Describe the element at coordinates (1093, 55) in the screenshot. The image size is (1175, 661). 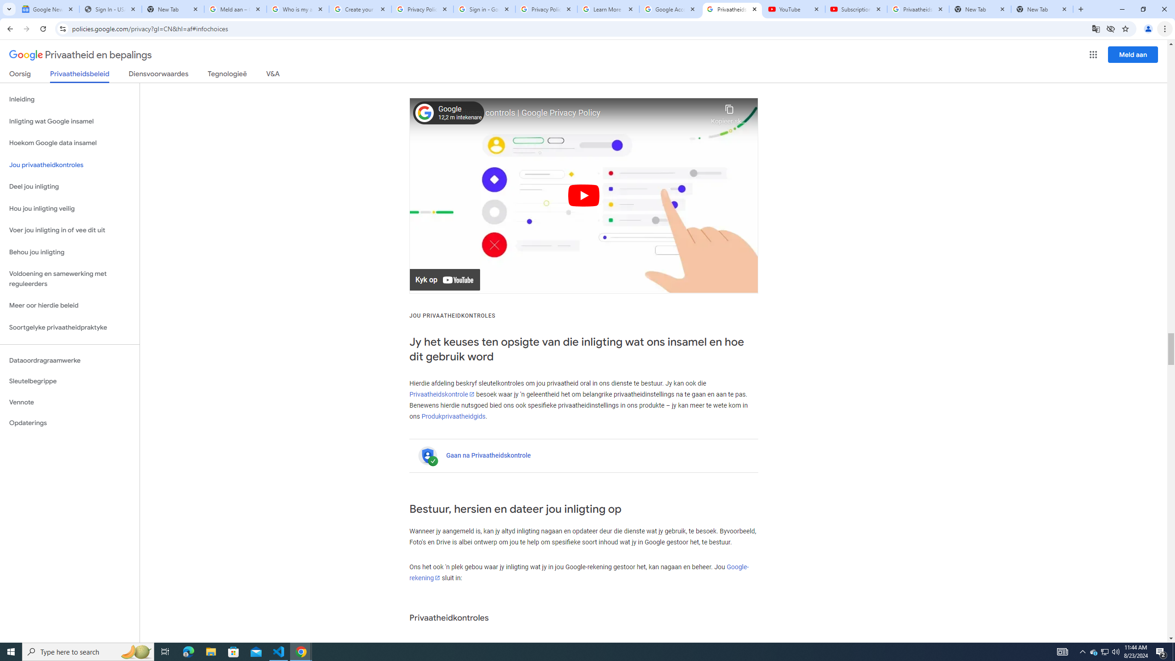
I see `Google-programme` at that location.